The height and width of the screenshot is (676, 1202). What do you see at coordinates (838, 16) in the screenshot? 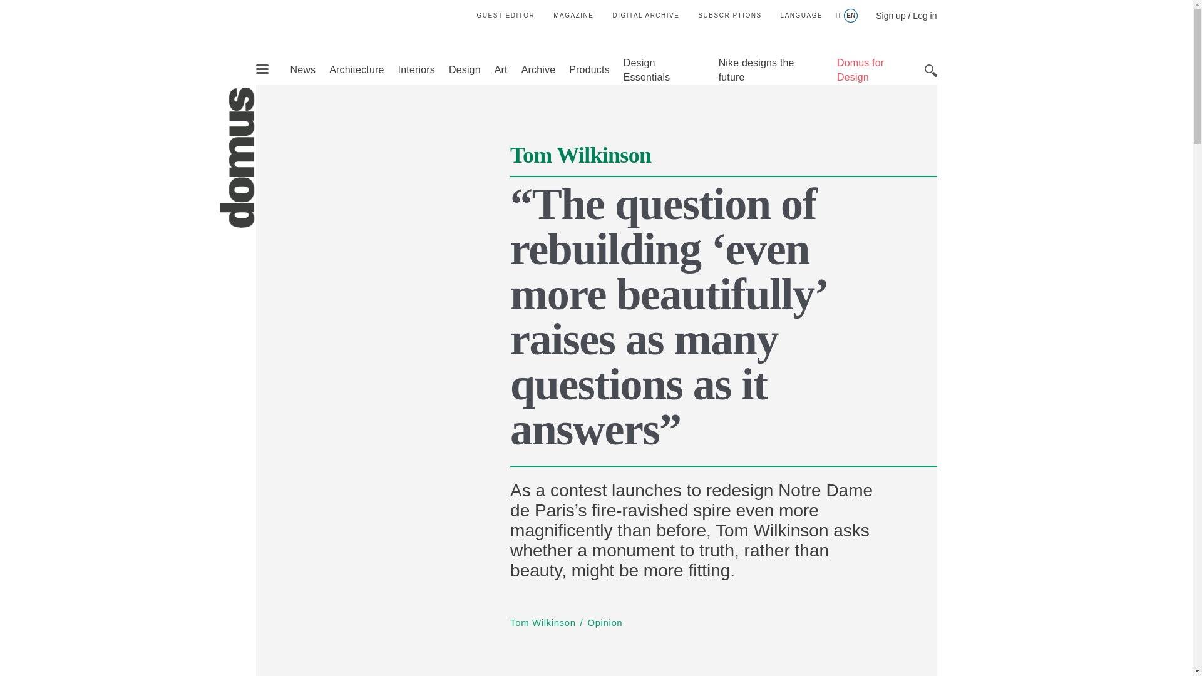
I see `IT` at bounding box center [838, 16].